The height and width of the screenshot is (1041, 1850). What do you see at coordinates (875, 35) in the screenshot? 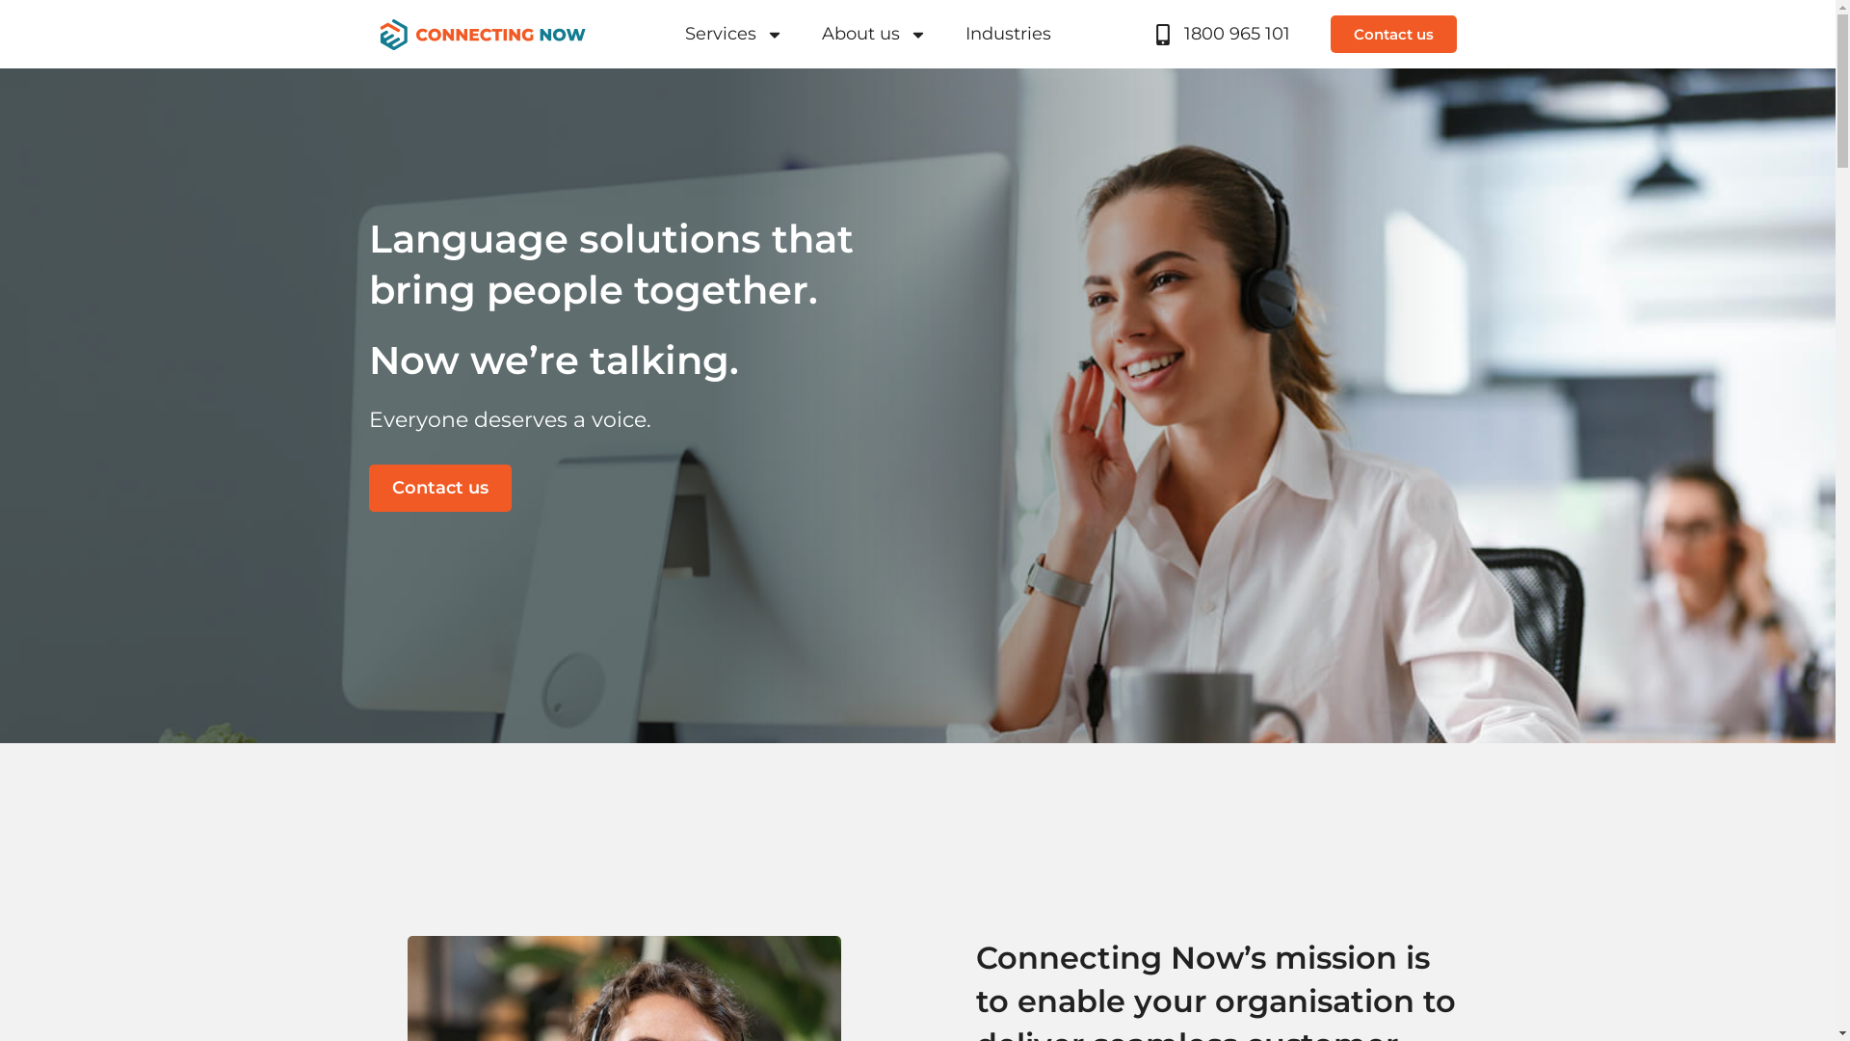
I see `About us` at bounding box center [875, 35].